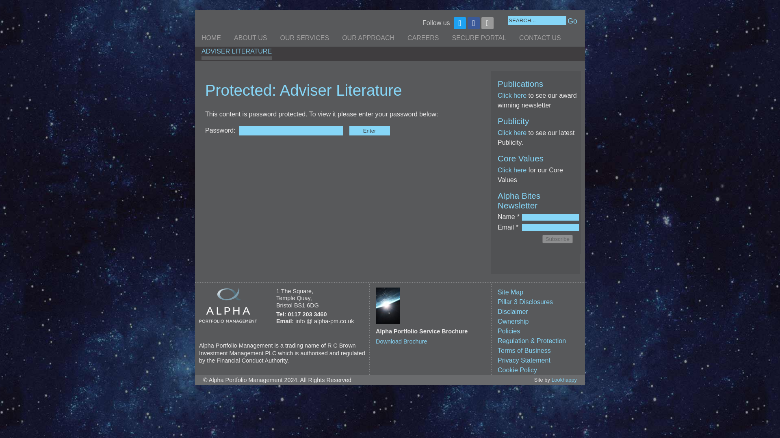 The height and width of the screenshot is (438, 780). What do you see at coordinates (512, 132) in the screenshot?
I see `Publicity` at bounding box center [512, 132].